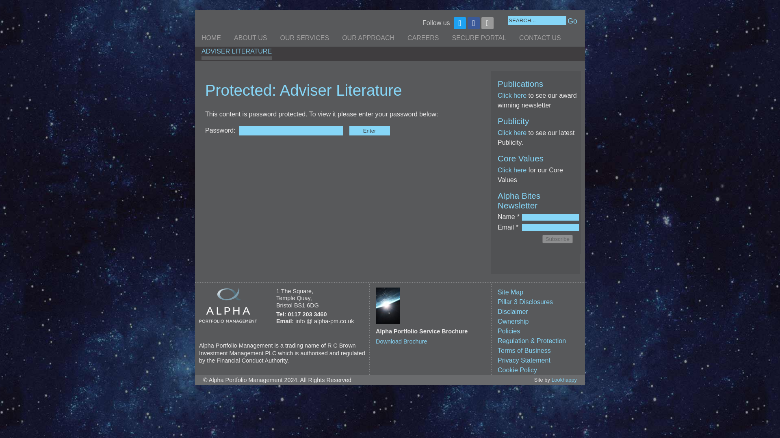 The height and width of the screenshot is (438, 780). What do you see at coordinates (512, 132) in the screenshot?
I see `Publicity` at bounding box center [512, 132].